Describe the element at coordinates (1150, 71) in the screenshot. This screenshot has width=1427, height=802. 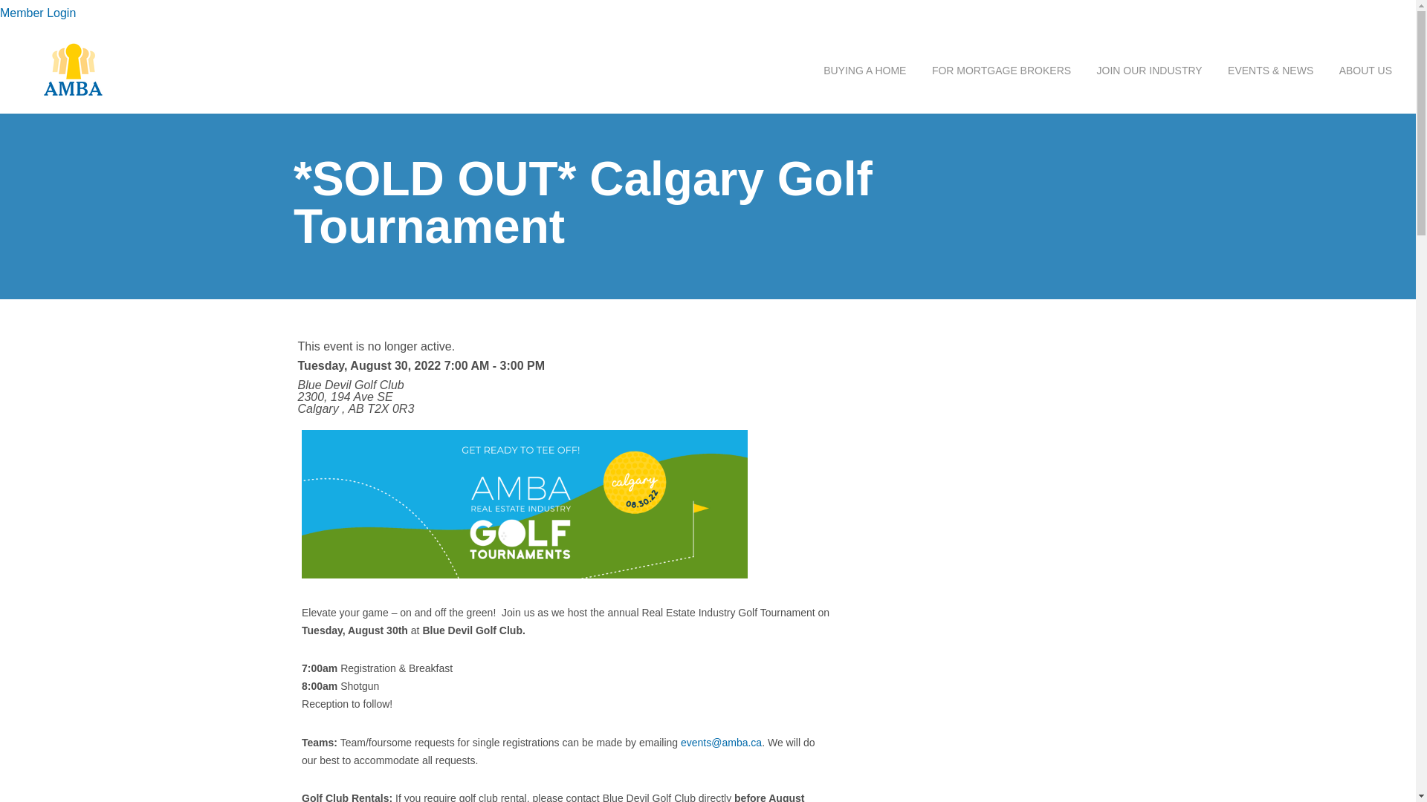
I see `JOIN OUR INDUSTRY` at that location.